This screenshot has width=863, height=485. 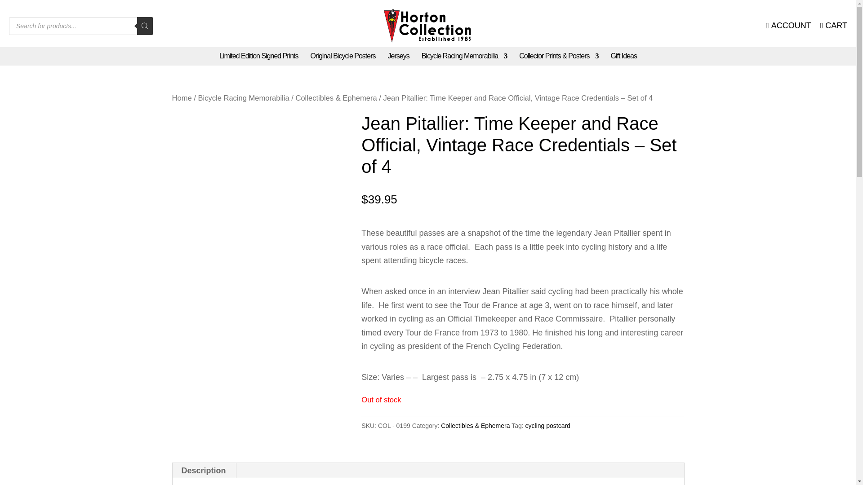 I want to click on Home, so click(x=182, y=98).